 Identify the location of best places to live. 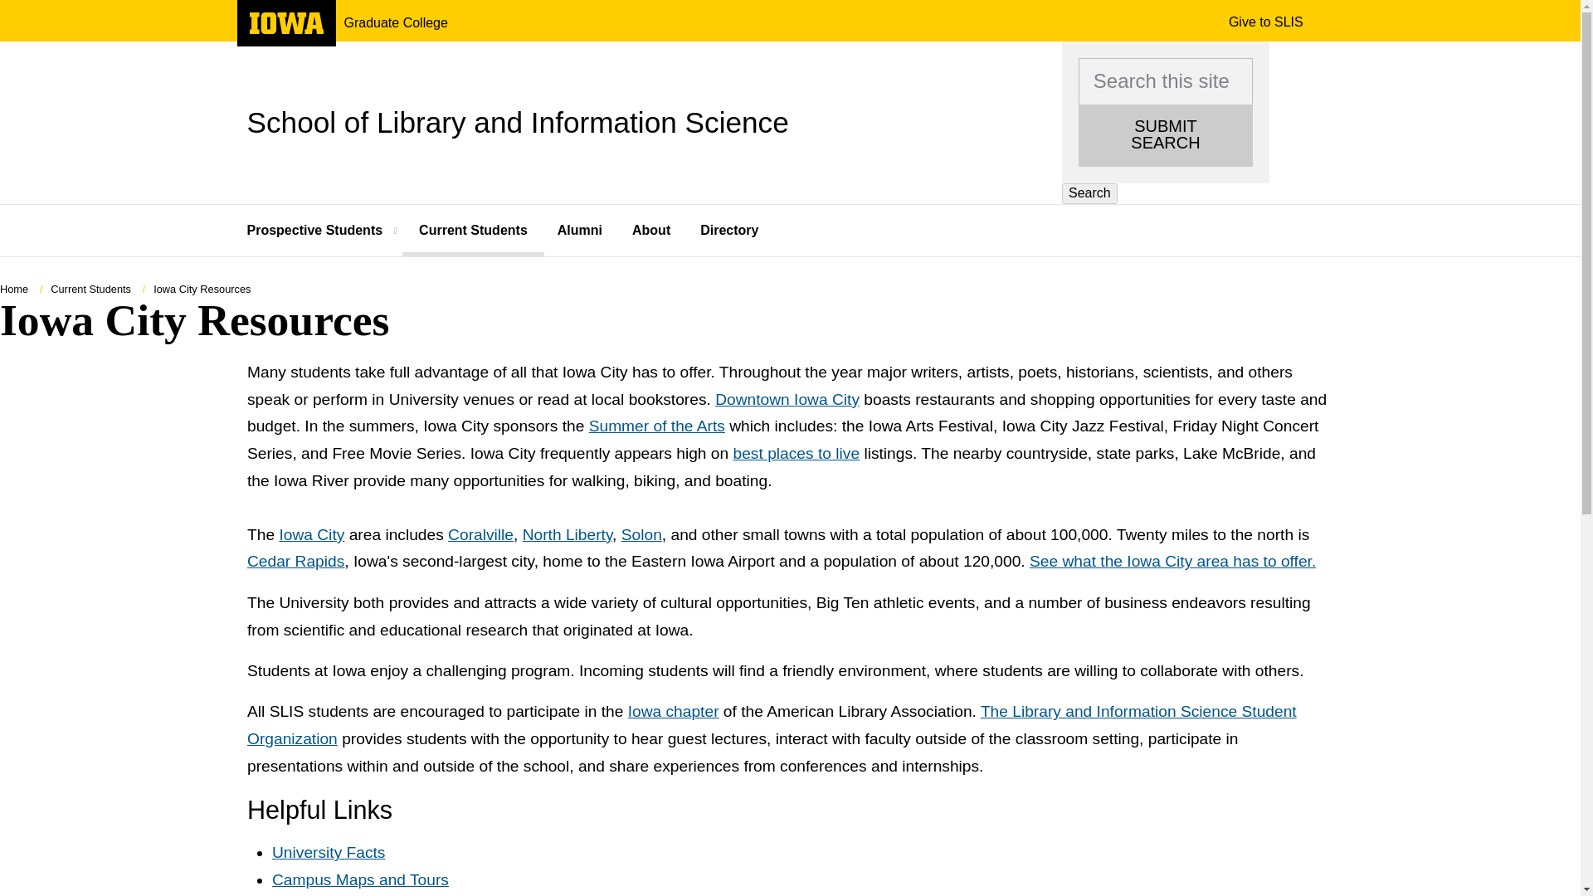
(360, 879).